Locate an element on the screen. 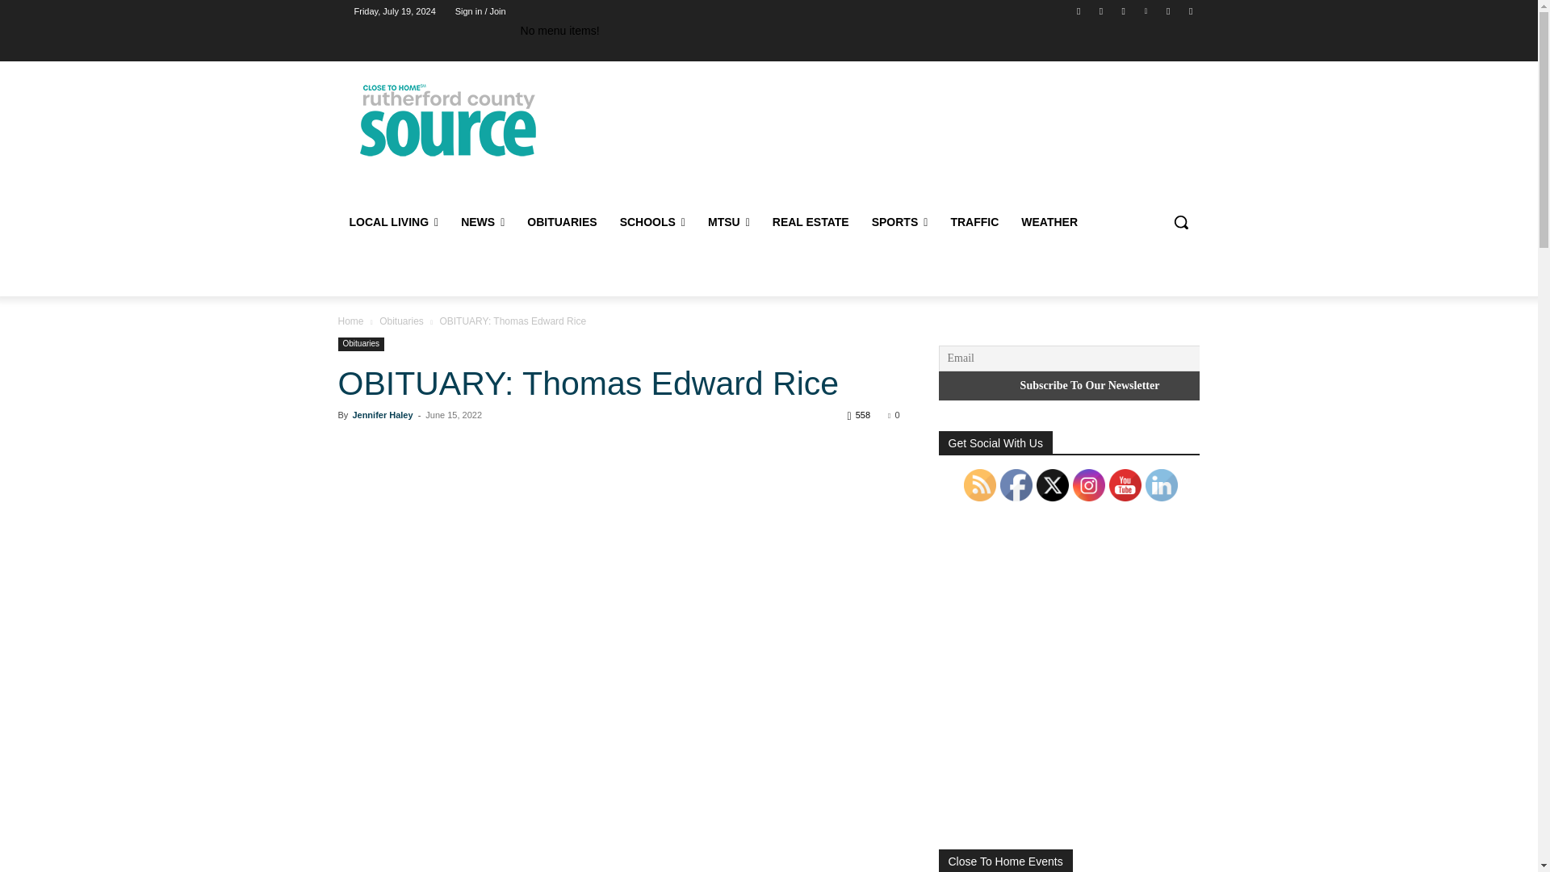  Twitter is located at coordinates (1169, 10).